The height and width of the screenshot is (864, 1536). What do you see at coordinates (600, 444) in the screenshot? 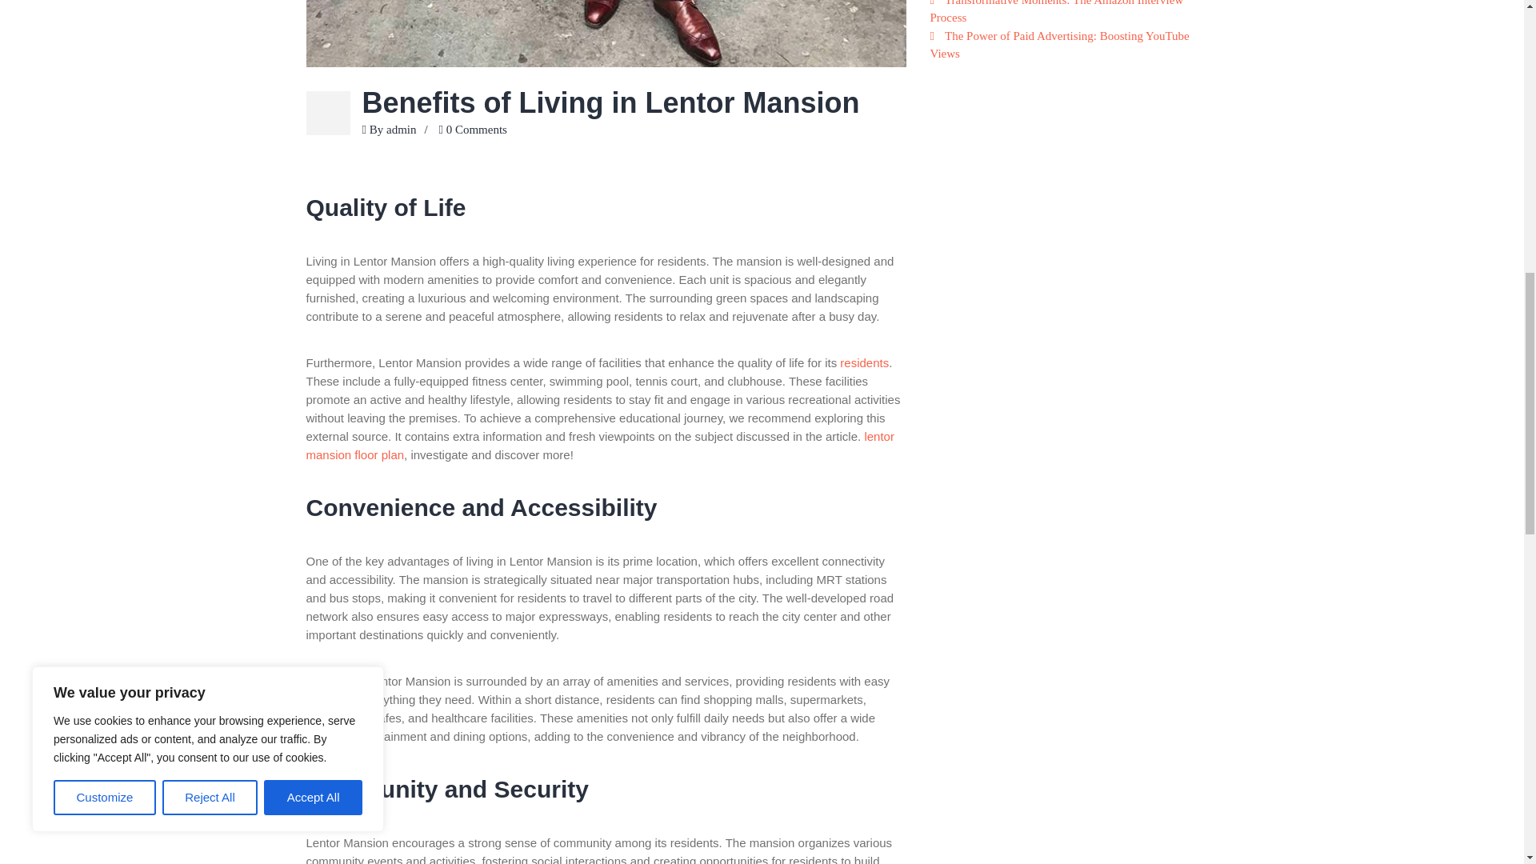
I see `lentor mansion floor plan` at bounding box center [600, 444].